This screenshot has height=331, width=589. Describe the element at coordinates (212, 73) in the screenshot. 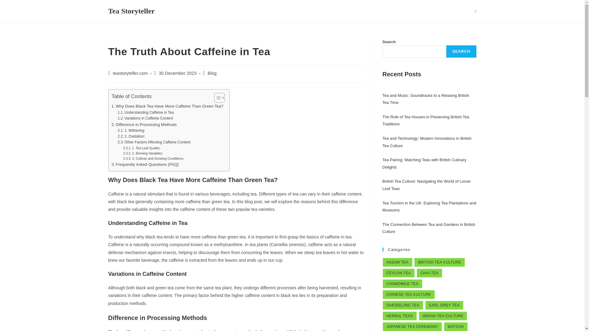

I see `Blog` at that location.